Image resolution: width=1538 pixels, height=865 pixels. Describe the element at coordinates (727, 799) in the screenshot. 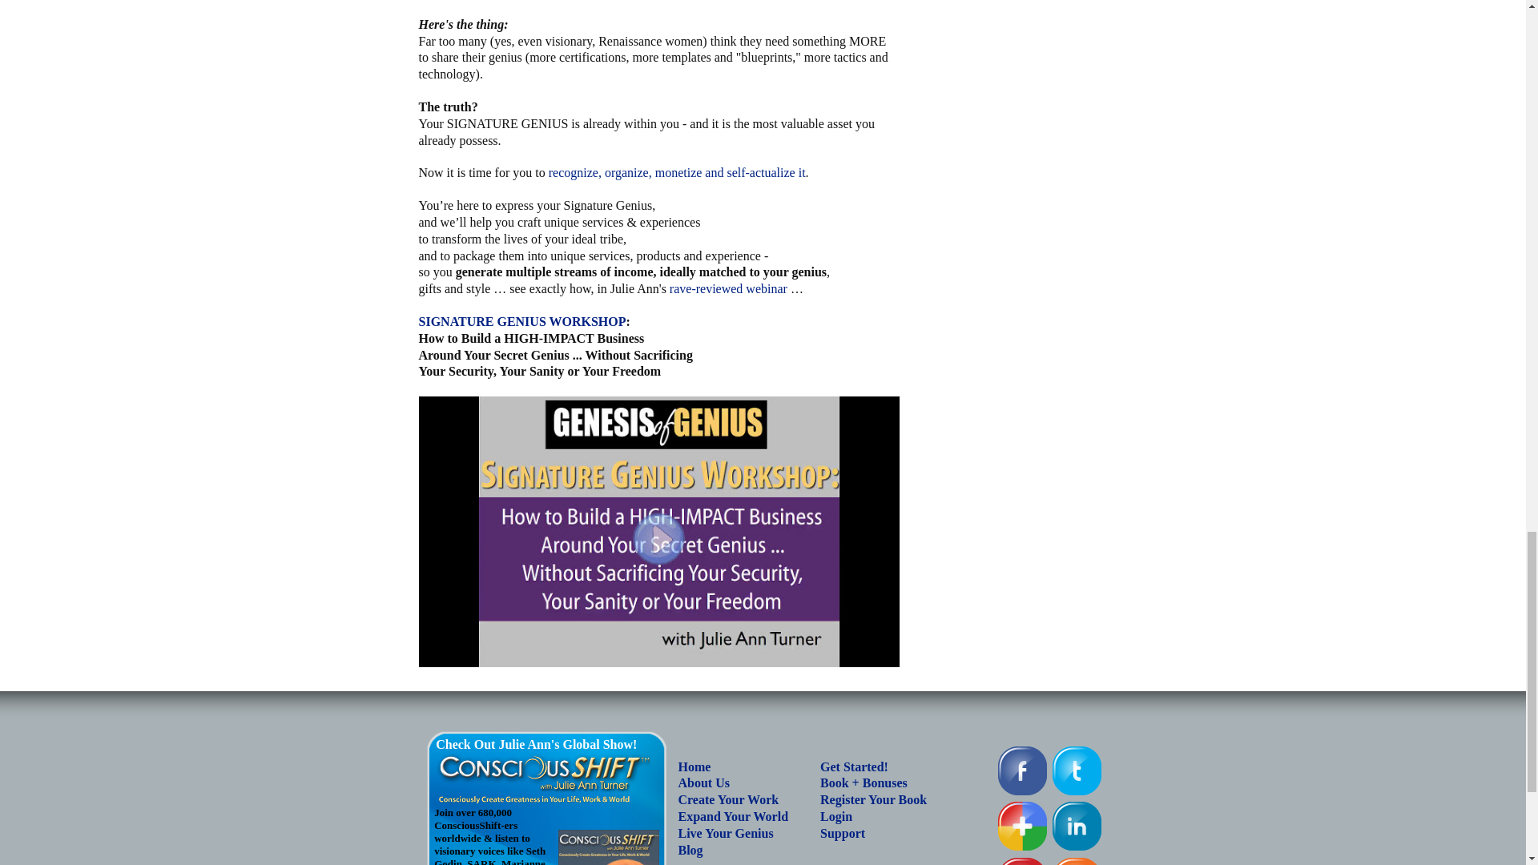

I see `Create Your Work` at that location.